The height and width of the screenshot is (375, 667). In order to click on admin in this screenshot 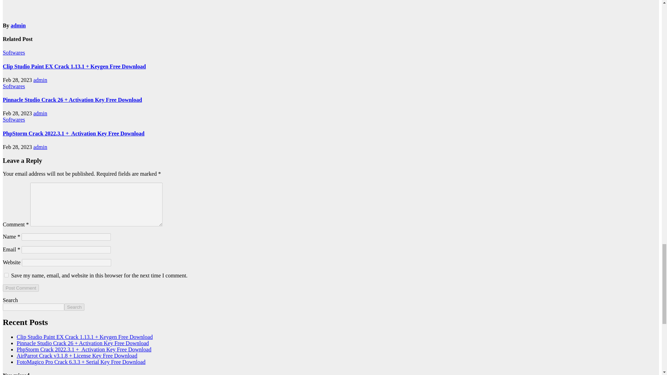, I will do `click(18, 25)`.